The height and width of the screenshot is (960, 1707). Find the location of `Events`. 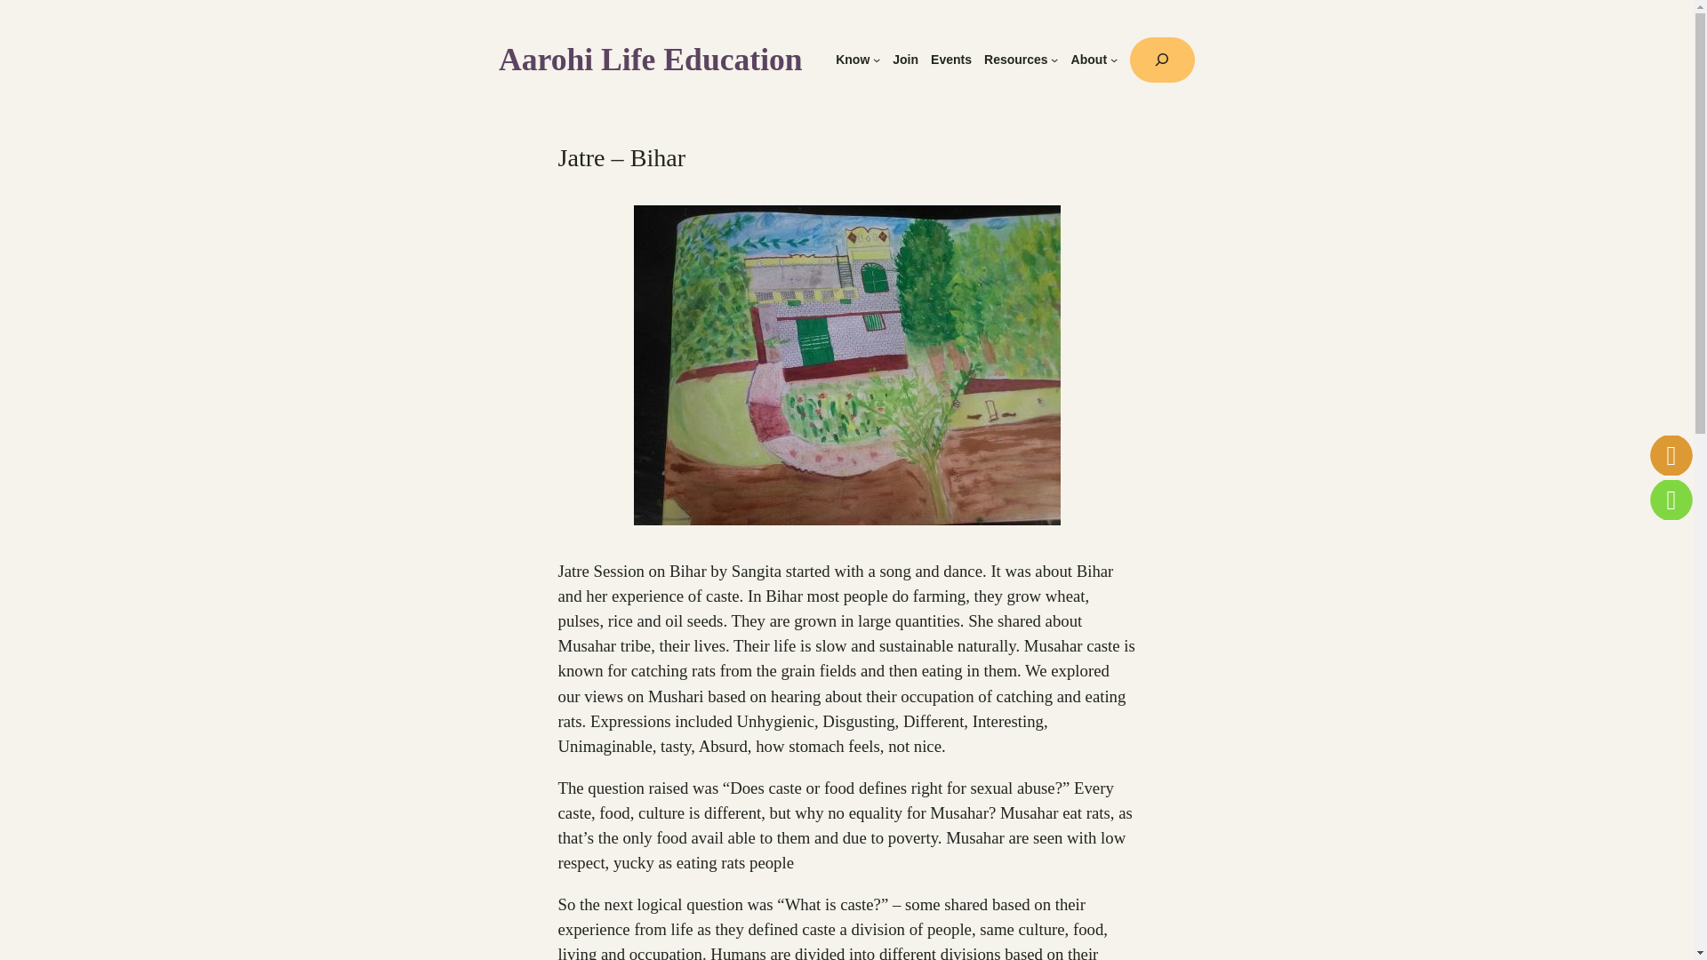

Events is located at coordinates (950, 60).